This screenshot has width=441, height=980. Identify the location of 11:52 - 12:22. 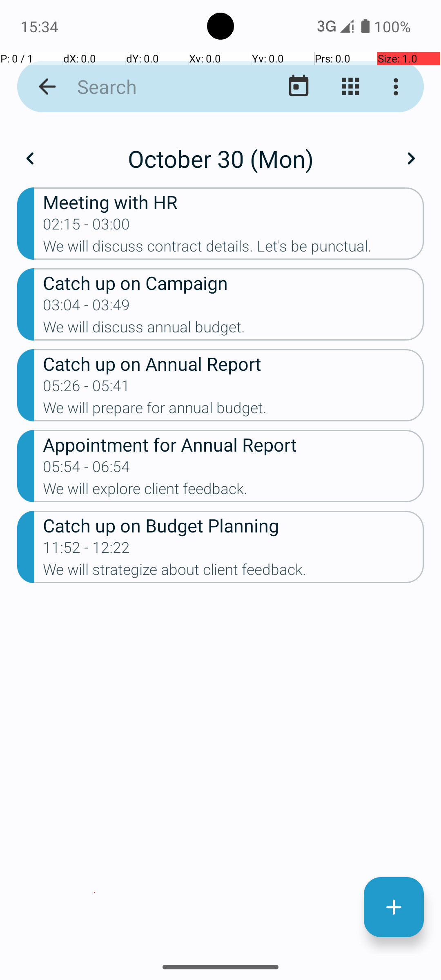
(87, 550).